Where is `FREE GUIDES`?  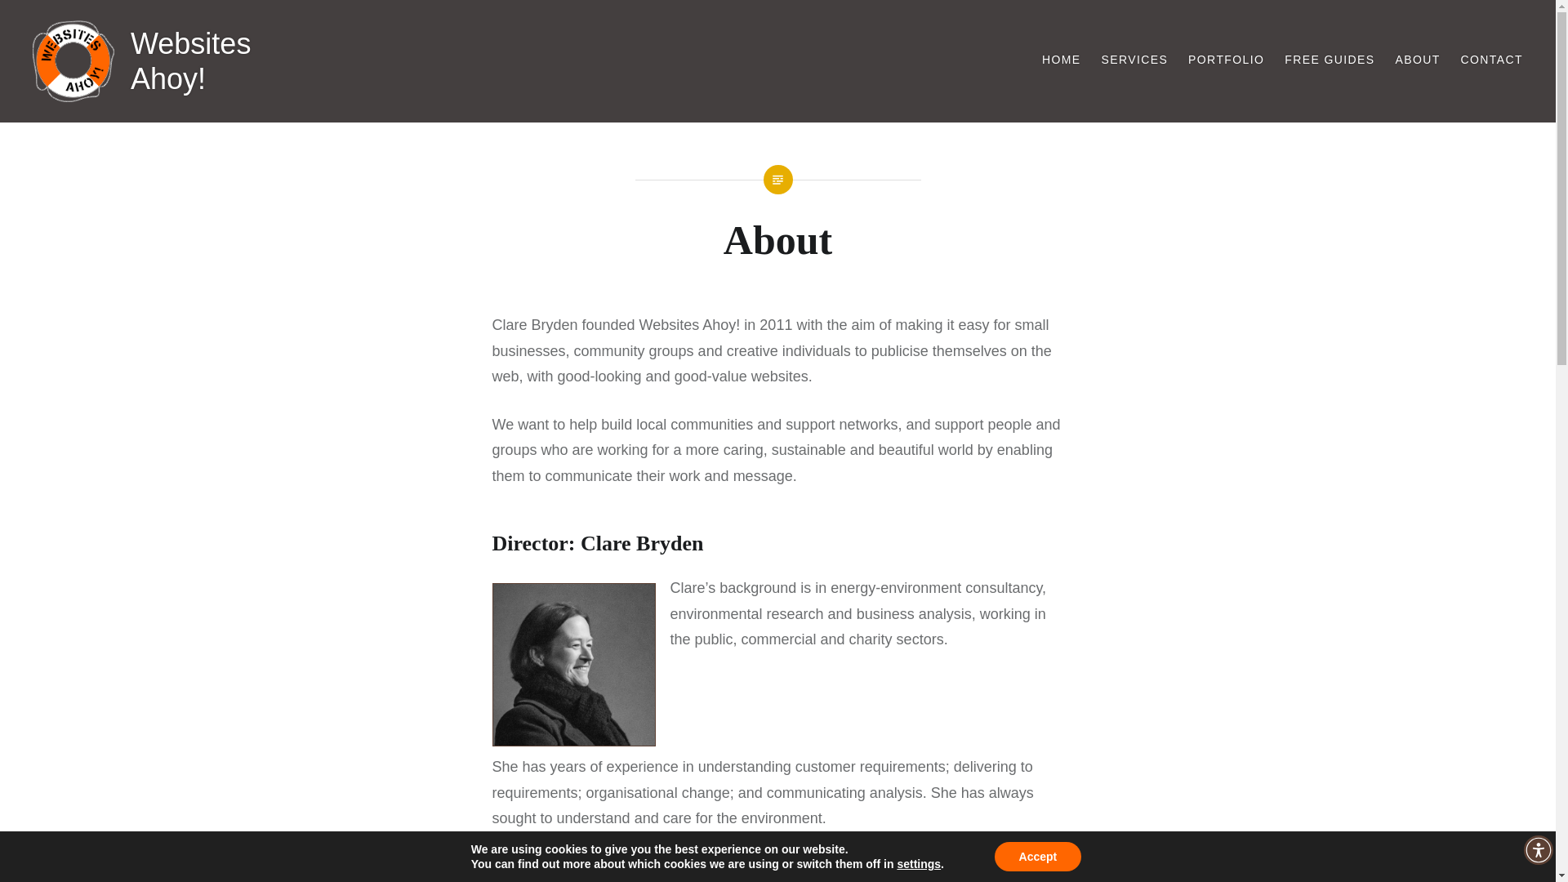
FREE GUIDES is located at coordinates (1330, 60).